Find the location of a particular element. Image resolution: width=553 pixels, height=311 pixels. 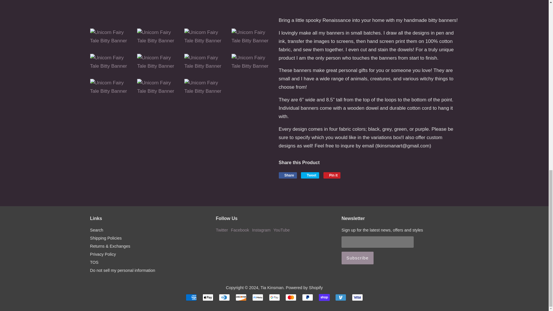

Tia Kinsman on Twitter is located at coordinates (222, 230).